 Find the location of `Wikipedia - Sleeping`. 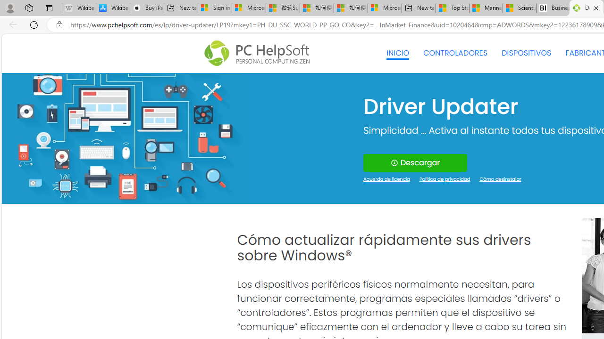

Wikipedia - Sleeping is located at coordinates (79, 8).